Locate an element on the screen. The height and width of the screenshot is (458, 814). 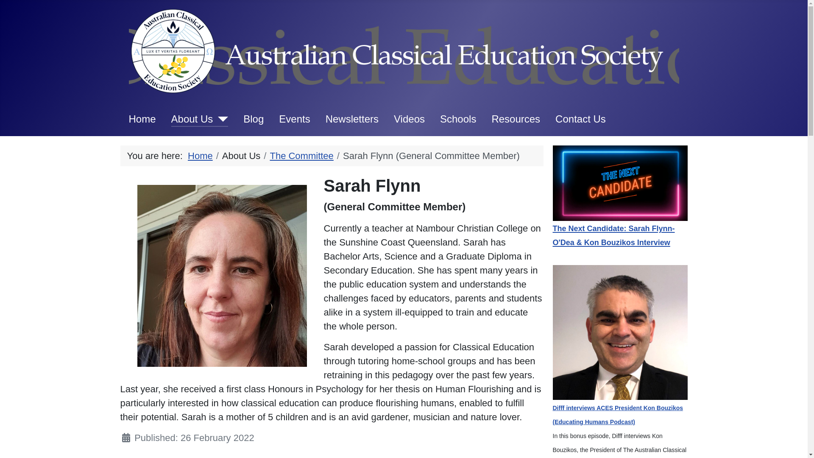
Newsletters is located at coordinates (352, 119).